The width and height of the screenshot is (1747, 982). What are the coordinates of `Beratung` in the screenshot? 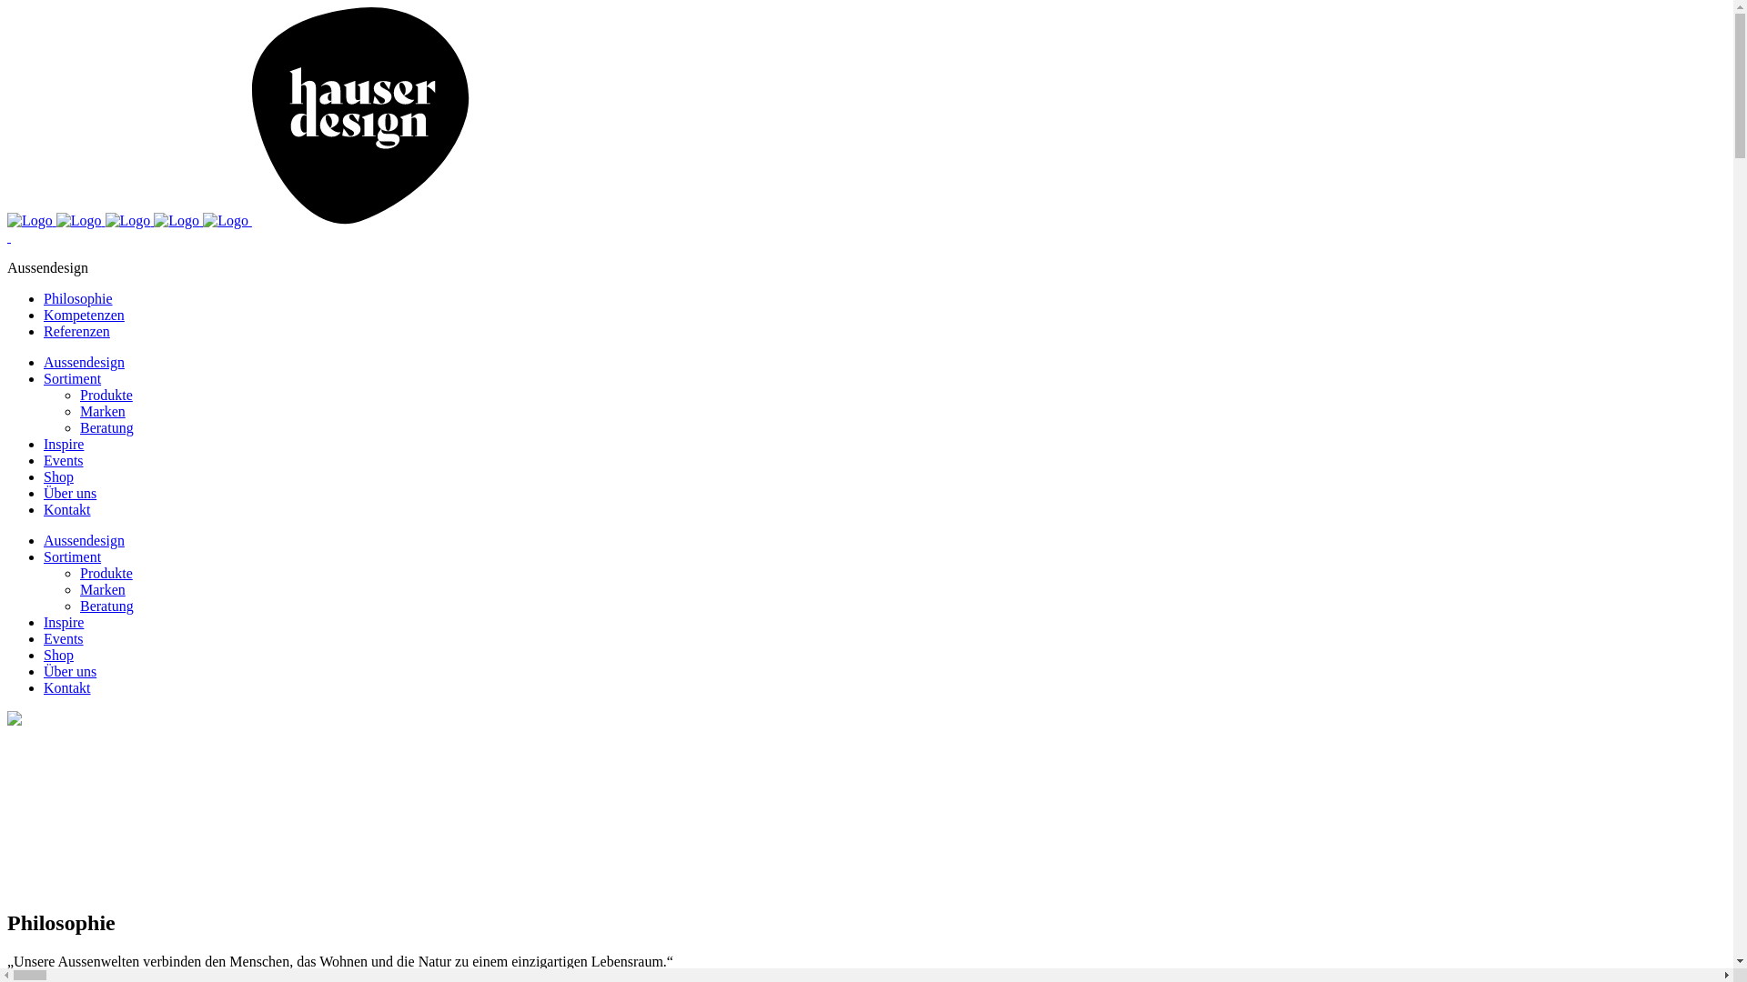 It's located at (107, 427).